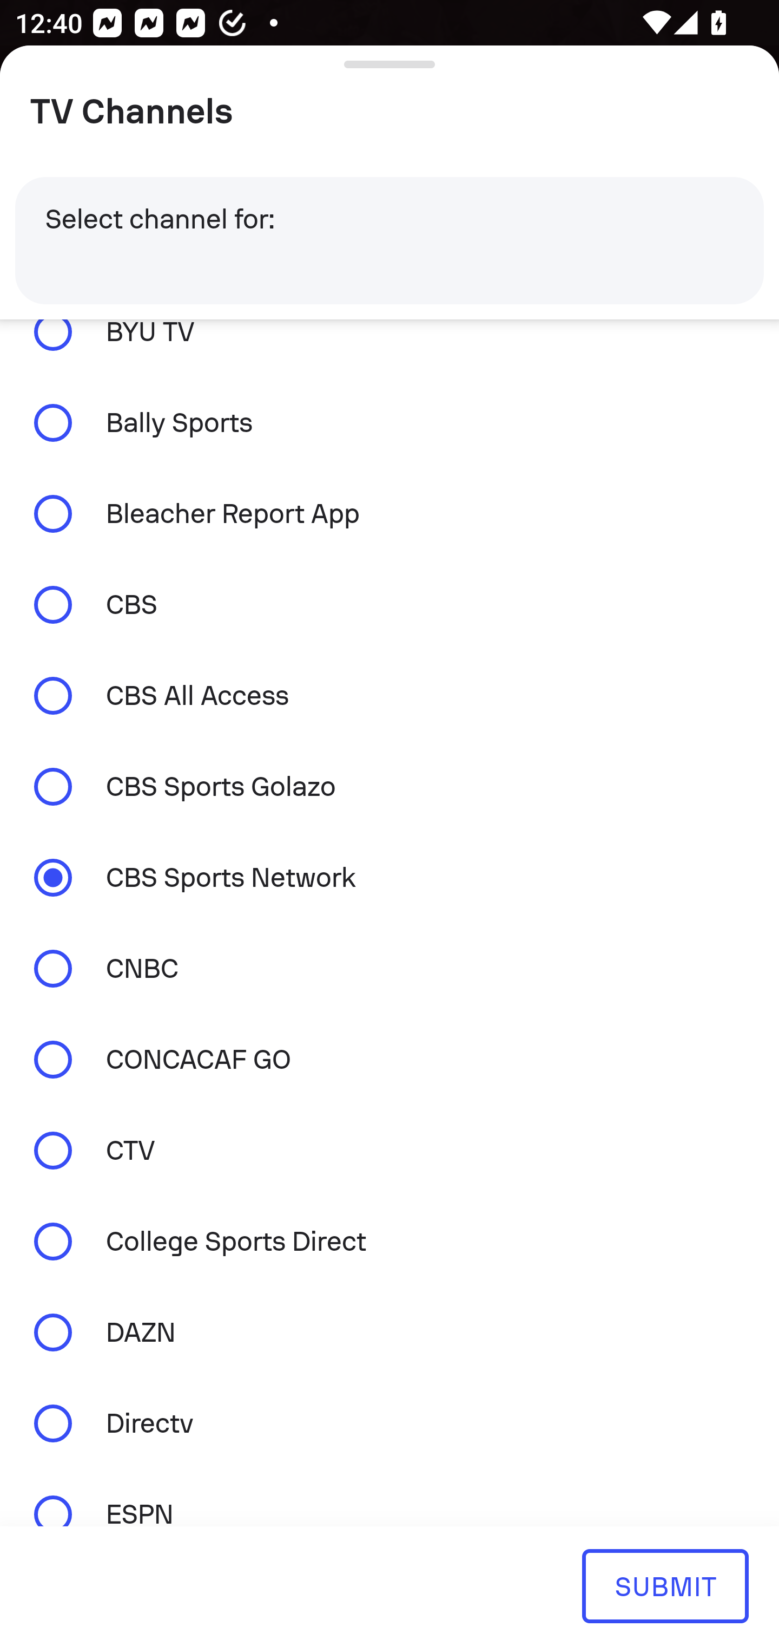 The image size is (779, 1646). What do you see at coordinates (665, 1585) in the screenshot?
I see `SUBMIT` at bounding box center [665, 1585].